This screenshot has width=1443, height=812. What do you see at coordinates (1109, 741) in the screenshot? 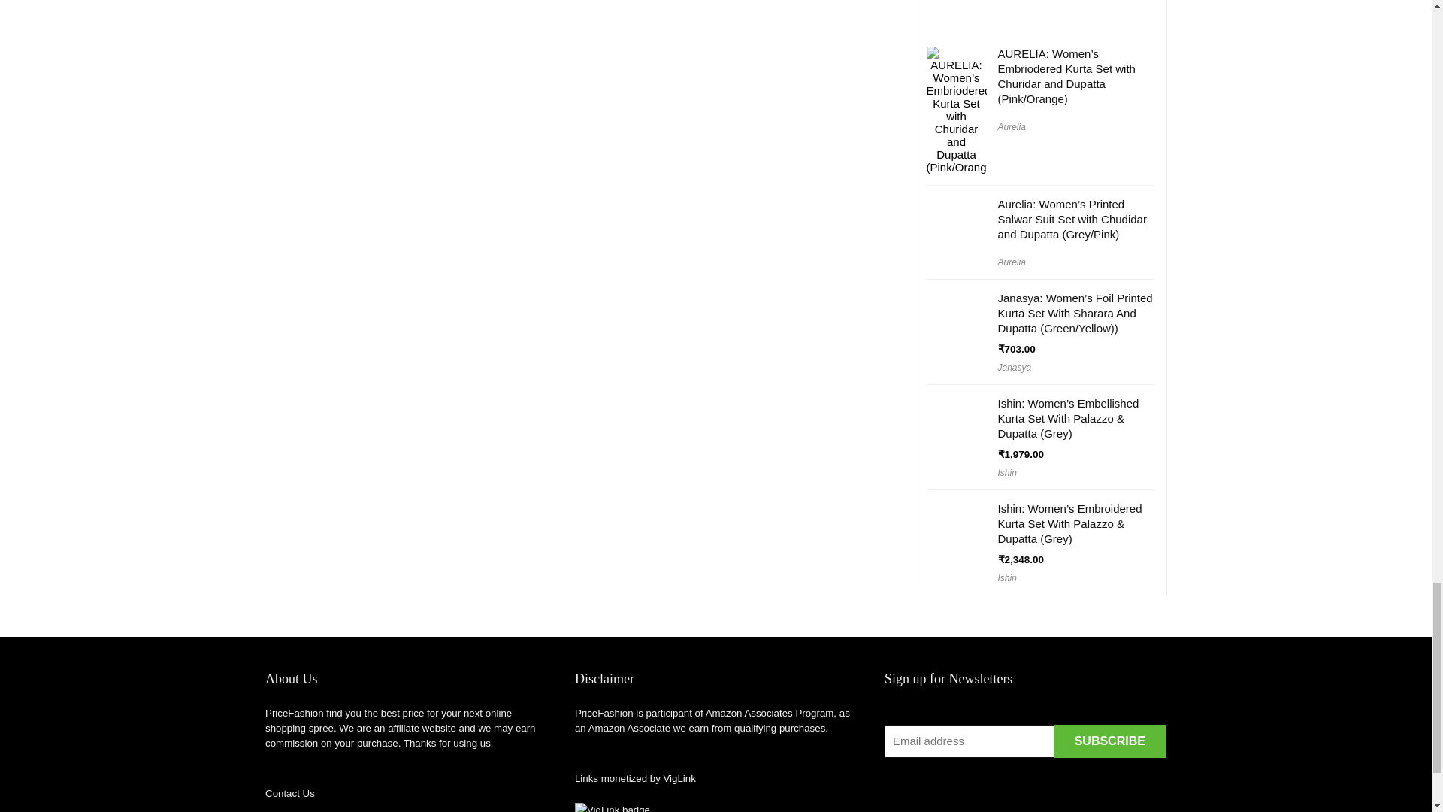
I see `Subscribe` at bounding box center [1109, 741].